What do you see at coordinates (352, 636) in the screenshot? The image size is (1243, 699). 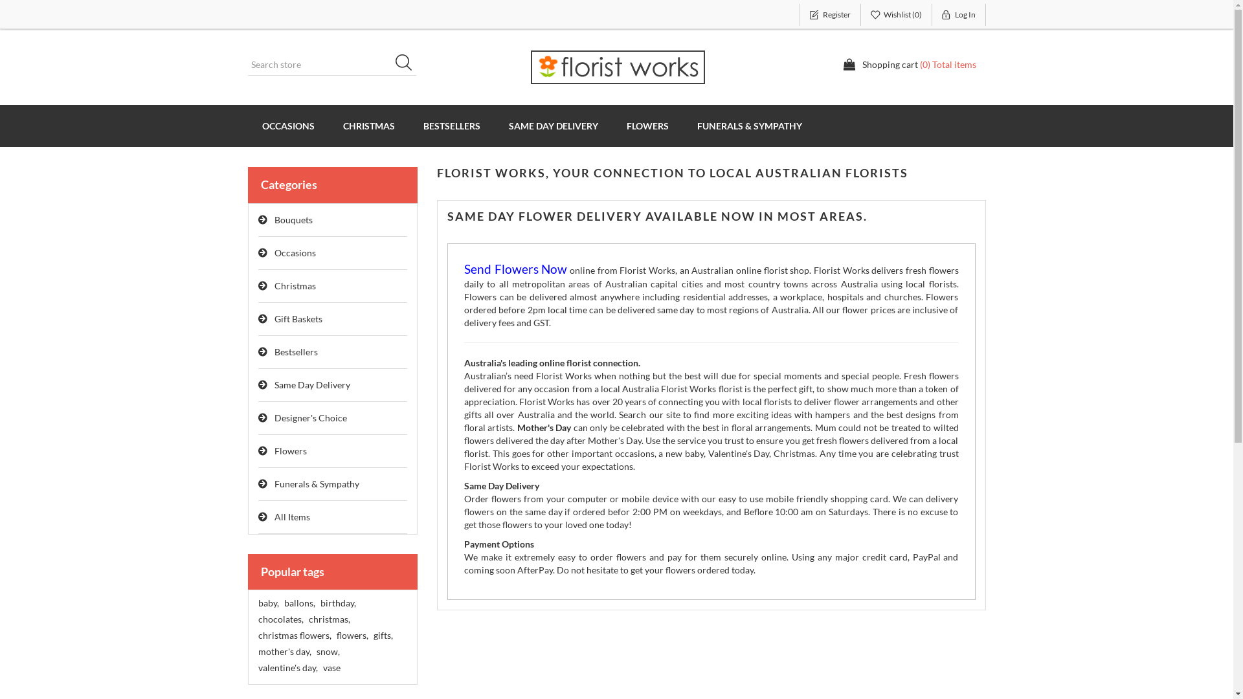 I see `flowers,` at bounding box center [352, 636].